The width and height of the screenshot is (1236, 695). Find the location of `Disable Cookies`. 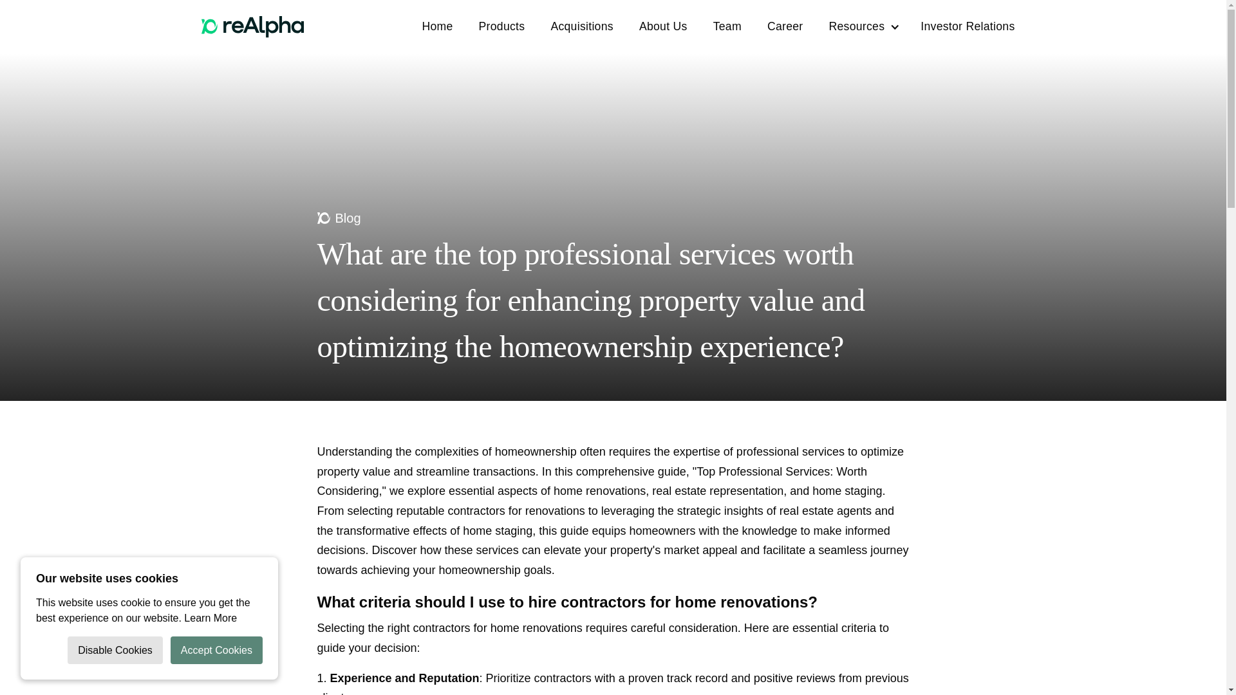

Disable Cookies is located at coordinates (115, 650).